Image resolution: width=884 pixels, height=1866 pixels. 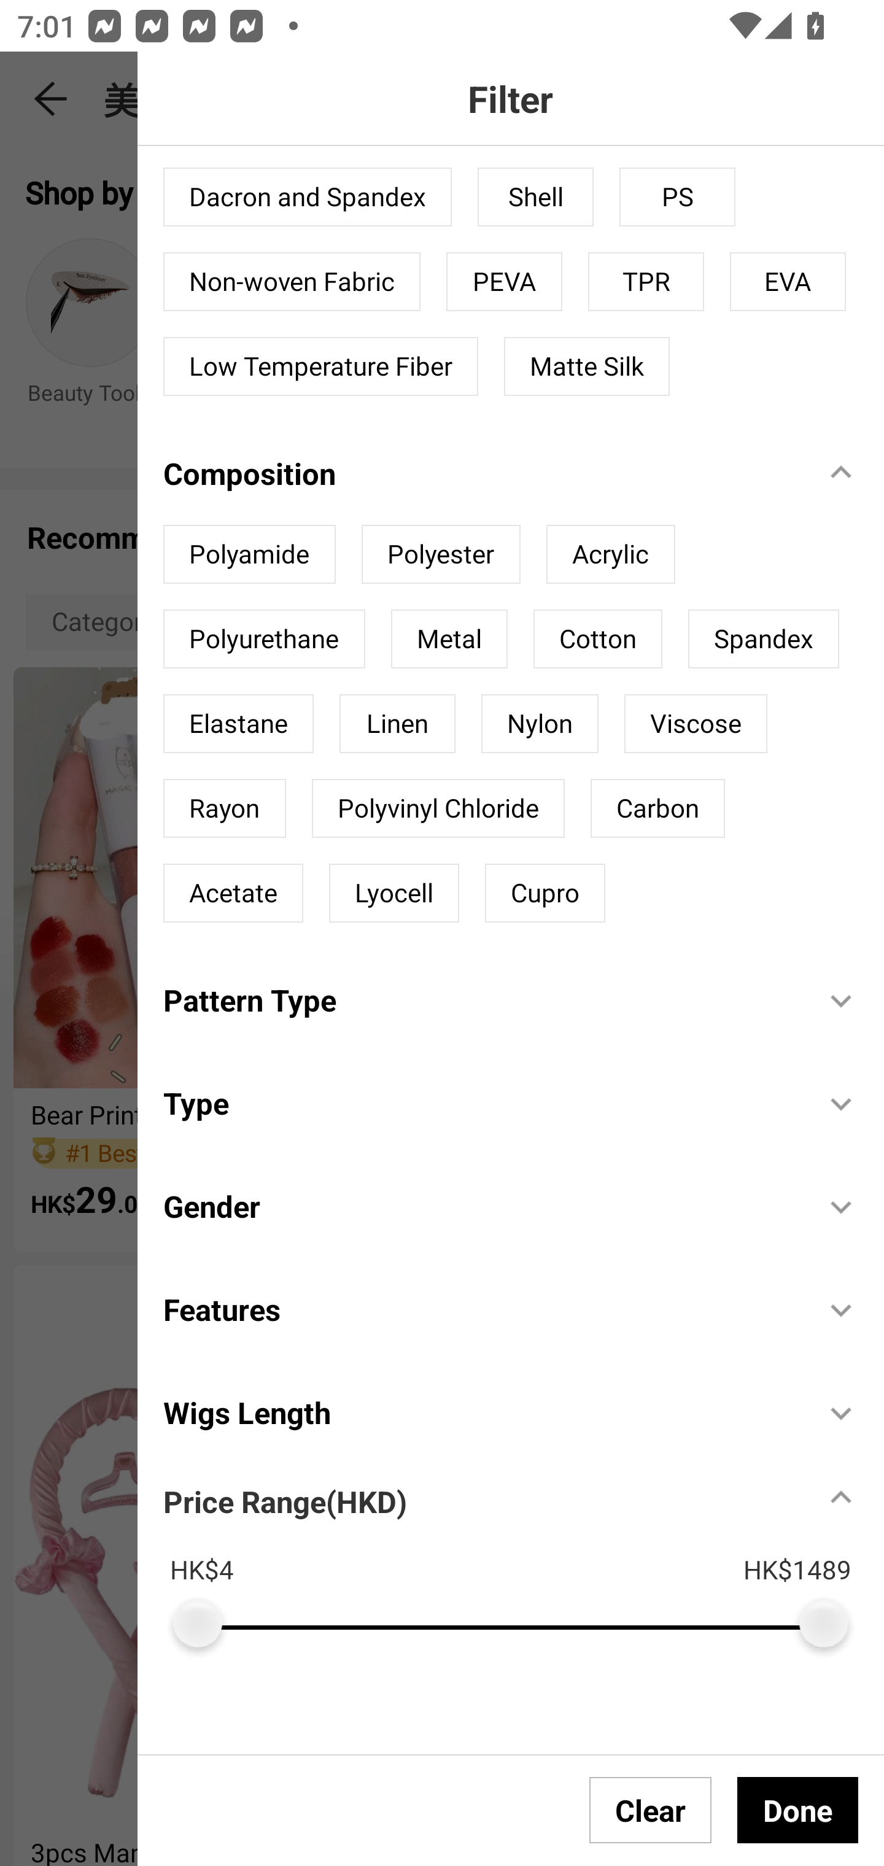 I want to click on PEVA, so click(x=504, y=281).